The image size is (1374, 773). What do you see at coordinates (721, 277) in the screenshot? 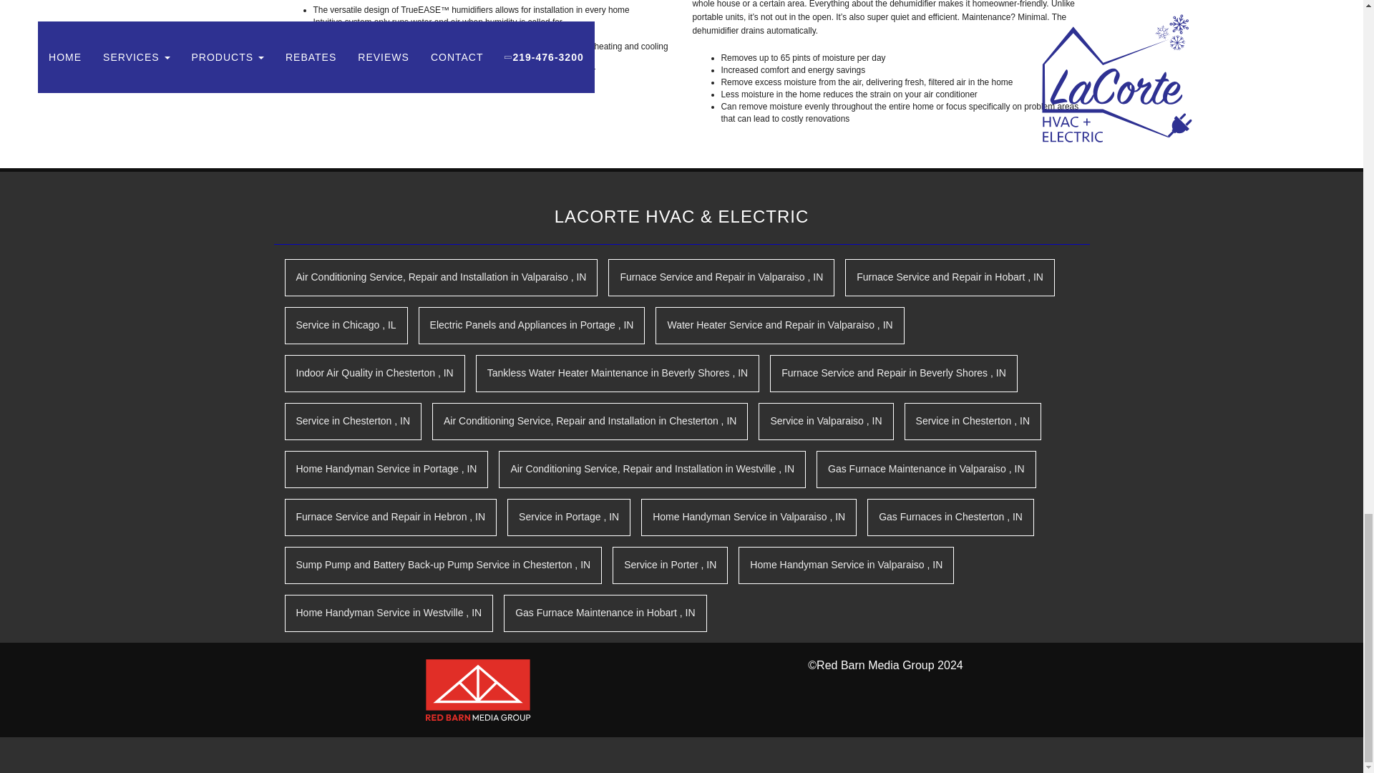
I see `Furnace Service and Repair in Valparaiso , IN` at bounding box center [721, 277].